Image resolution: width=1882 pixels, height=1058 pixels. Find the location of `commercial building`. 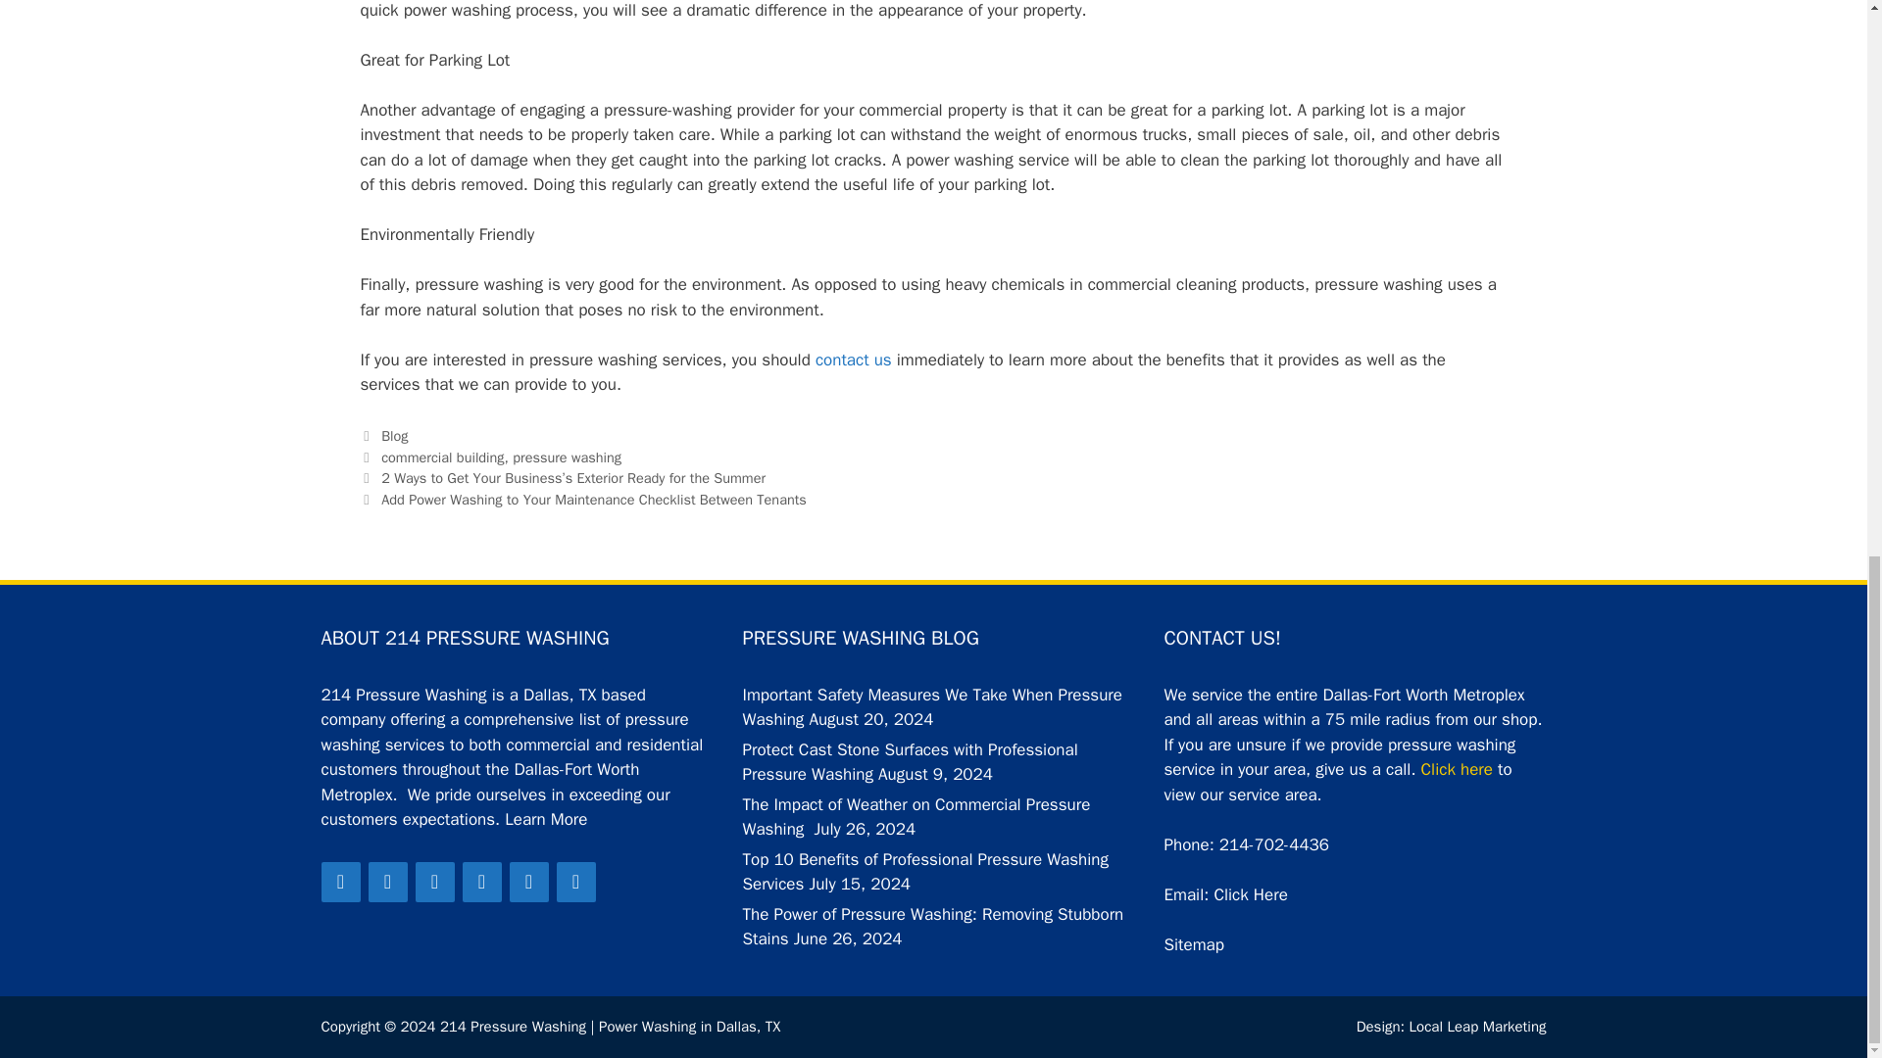

commercial building is located at coordinates (443, 457).